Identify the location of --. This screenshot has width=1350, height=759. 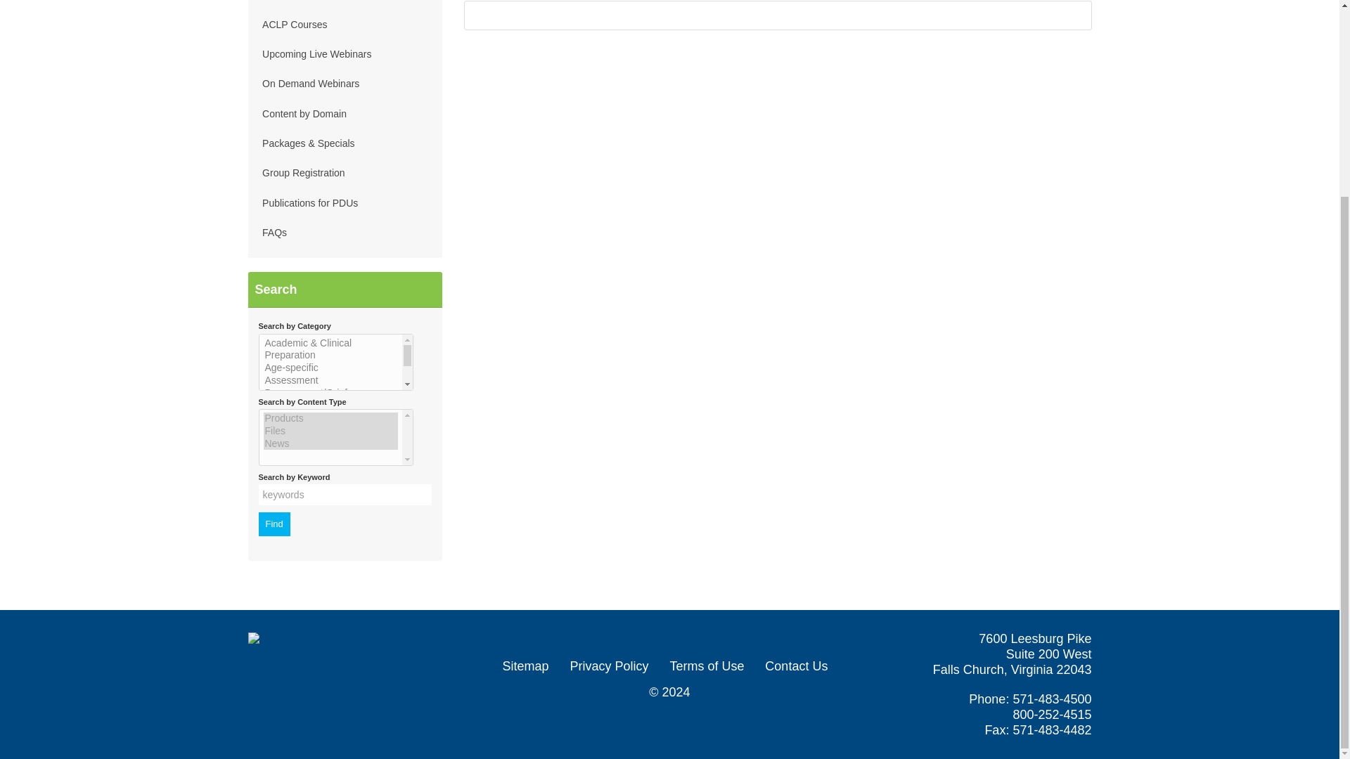
(336, 363).